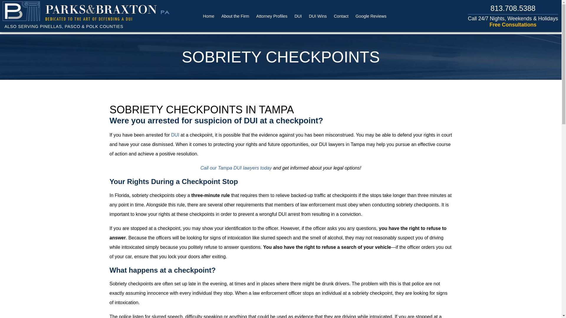 This screenshot has height=318, width=566. Describe the element at coordinates (236, 168) in the screenshot. I see `Call our Tampa DUI lawyers today` at that location.